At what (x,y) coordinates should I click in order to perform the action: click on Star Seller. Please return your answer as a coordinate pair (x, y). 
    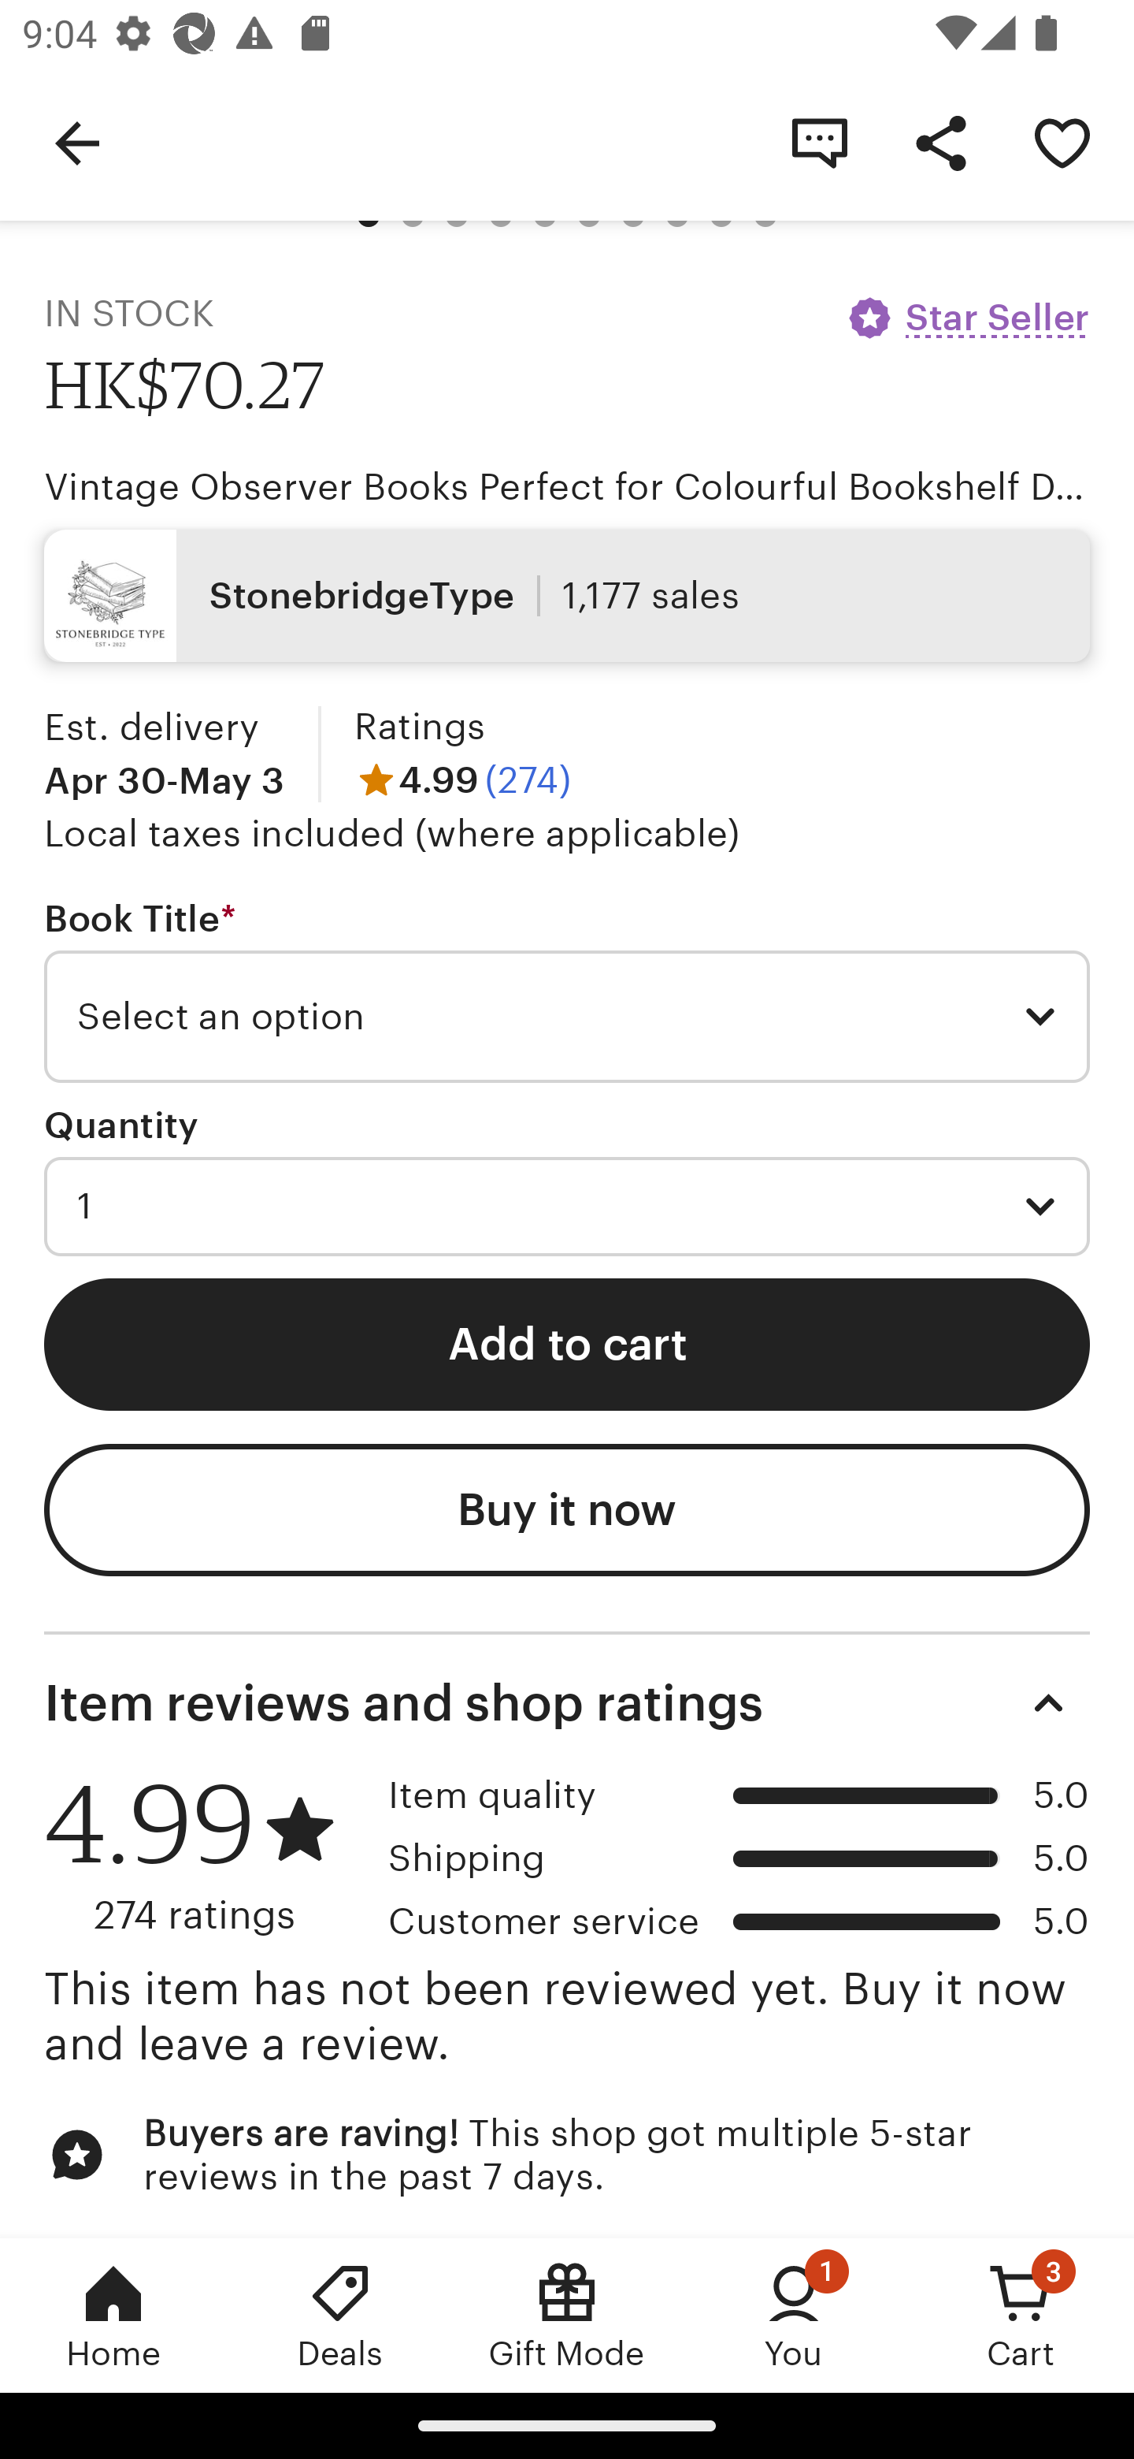
    Looking at the image, I should click on (967, 317).